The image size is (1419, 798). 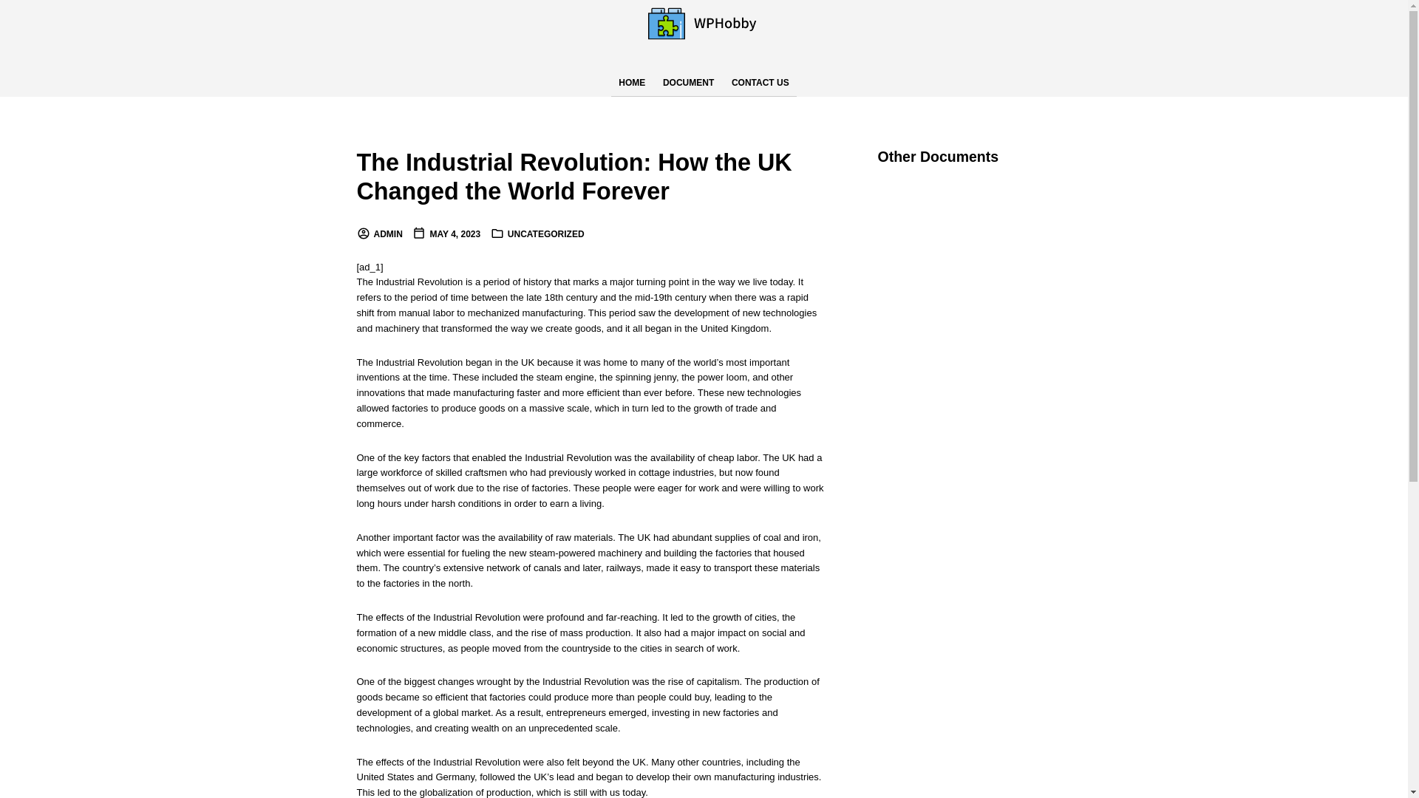 I want to click on ADMIN, so click(x=378, y=233).